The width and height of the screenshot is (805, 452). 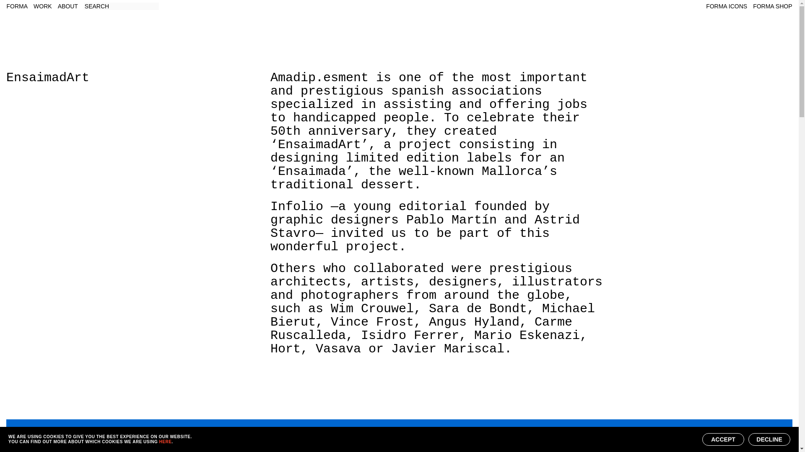 What do you see at coordinates (772, 6) in the screenshot?
I see `FORMA SHOP` at bounding box center [772, 6].